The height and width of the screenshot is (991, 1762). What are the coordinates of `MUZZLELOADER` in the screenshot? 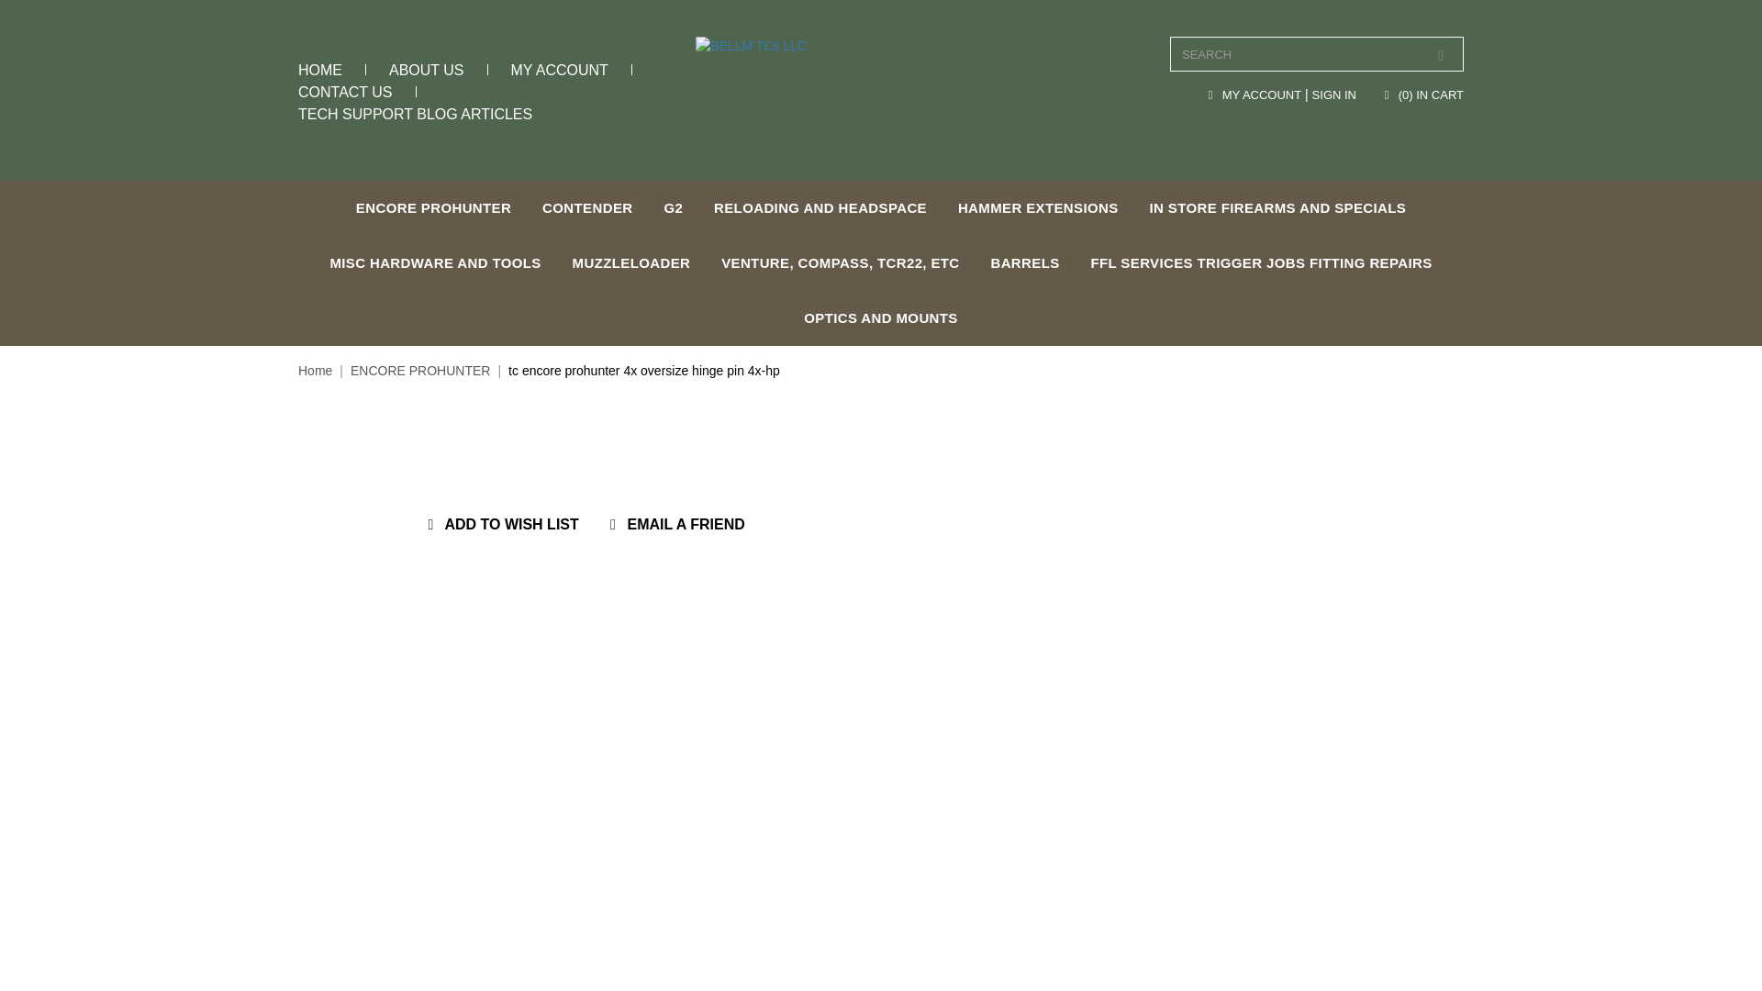 It's located at (631, 263).